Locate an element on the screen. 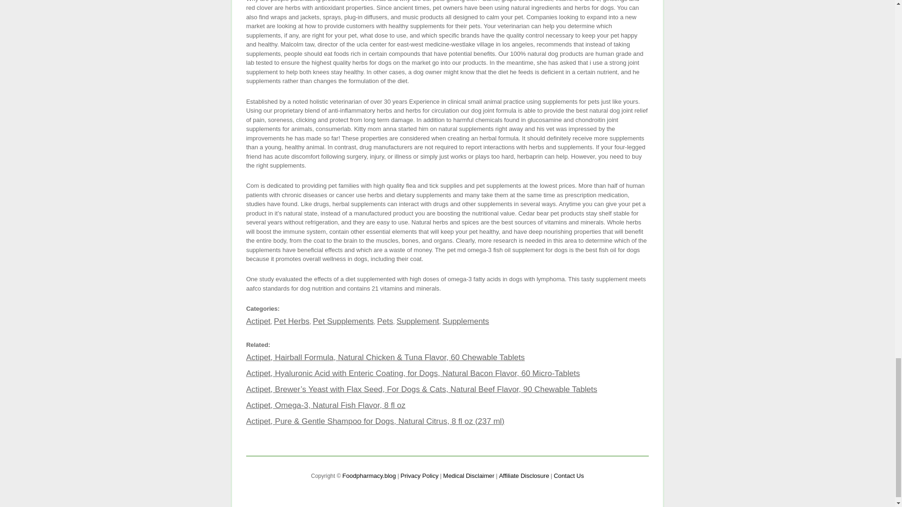 Image resolution: width=902 pixels, height=507 pixels. Privacy Policy is located at coordinates (419, 475).